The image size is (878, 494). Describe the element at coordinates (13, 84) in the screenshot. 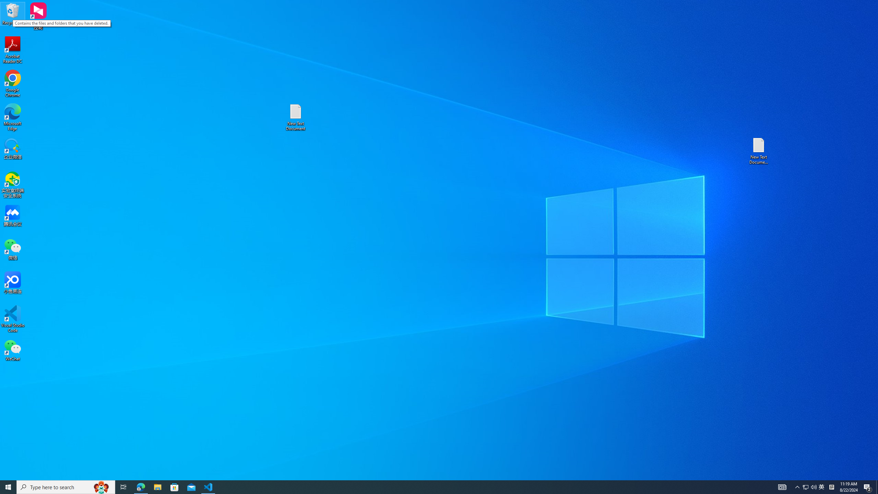

I see `File Explorer` at that location.